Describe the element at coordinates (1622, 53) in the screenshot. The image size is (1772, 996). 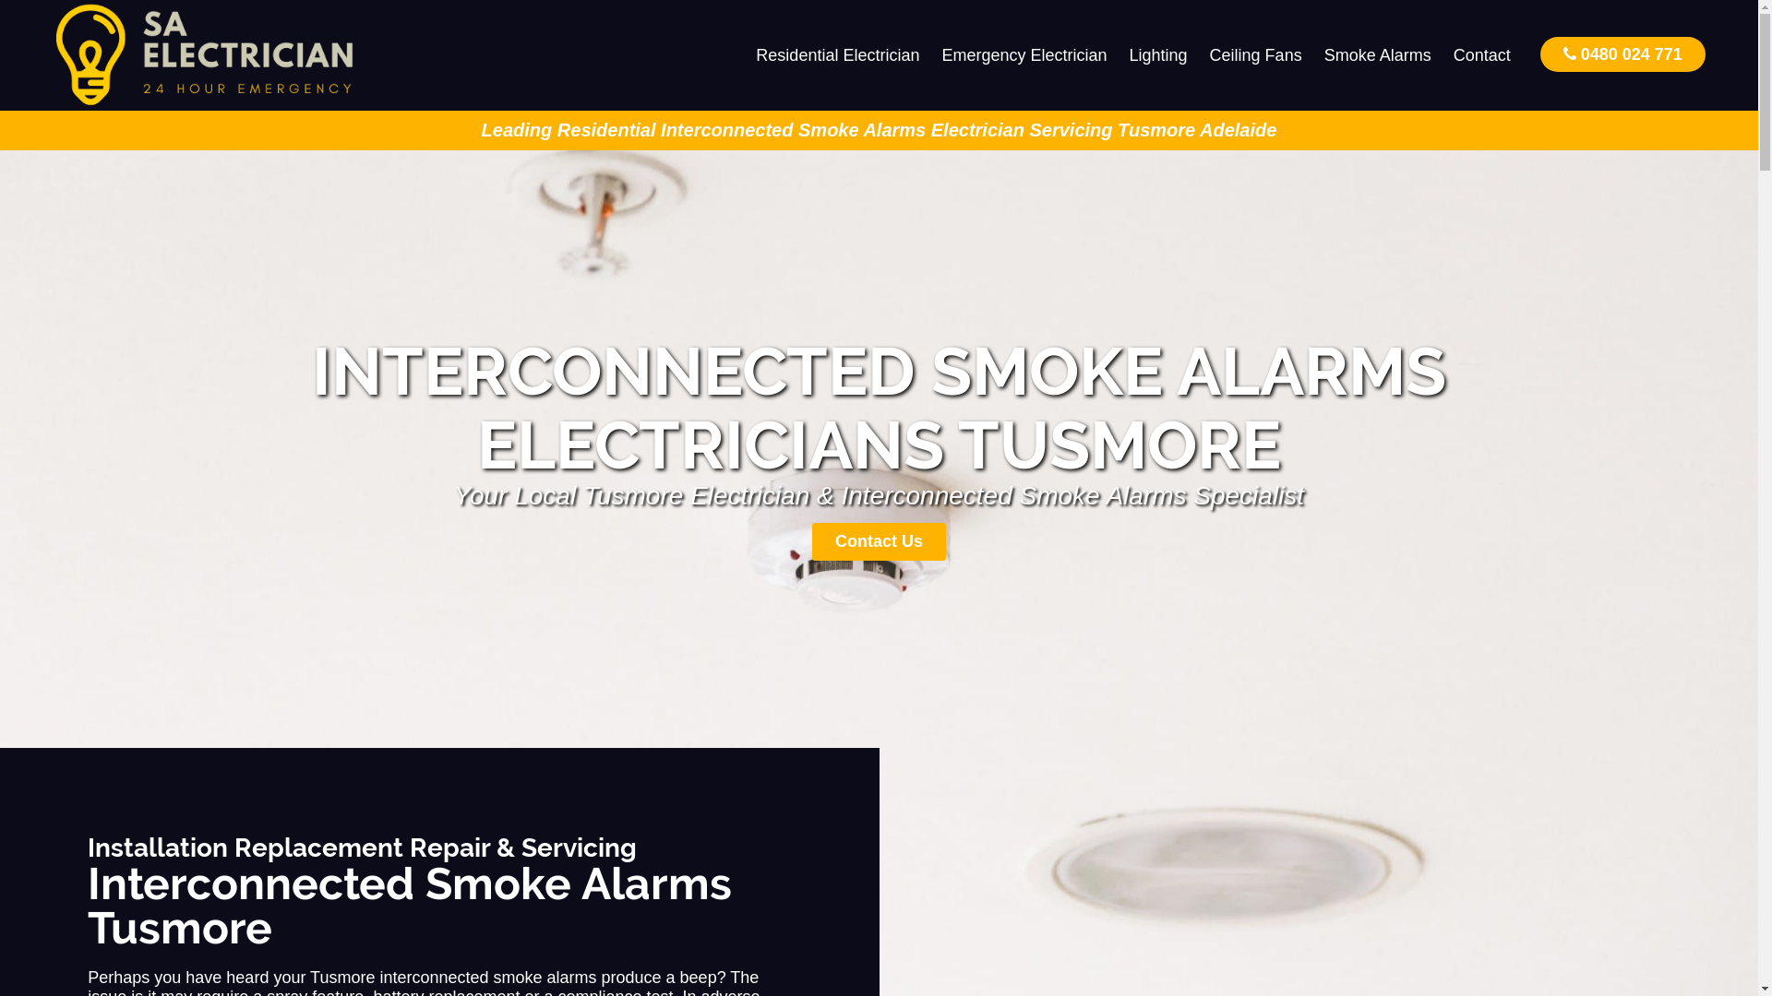
I see `0480 024 771` at that location.